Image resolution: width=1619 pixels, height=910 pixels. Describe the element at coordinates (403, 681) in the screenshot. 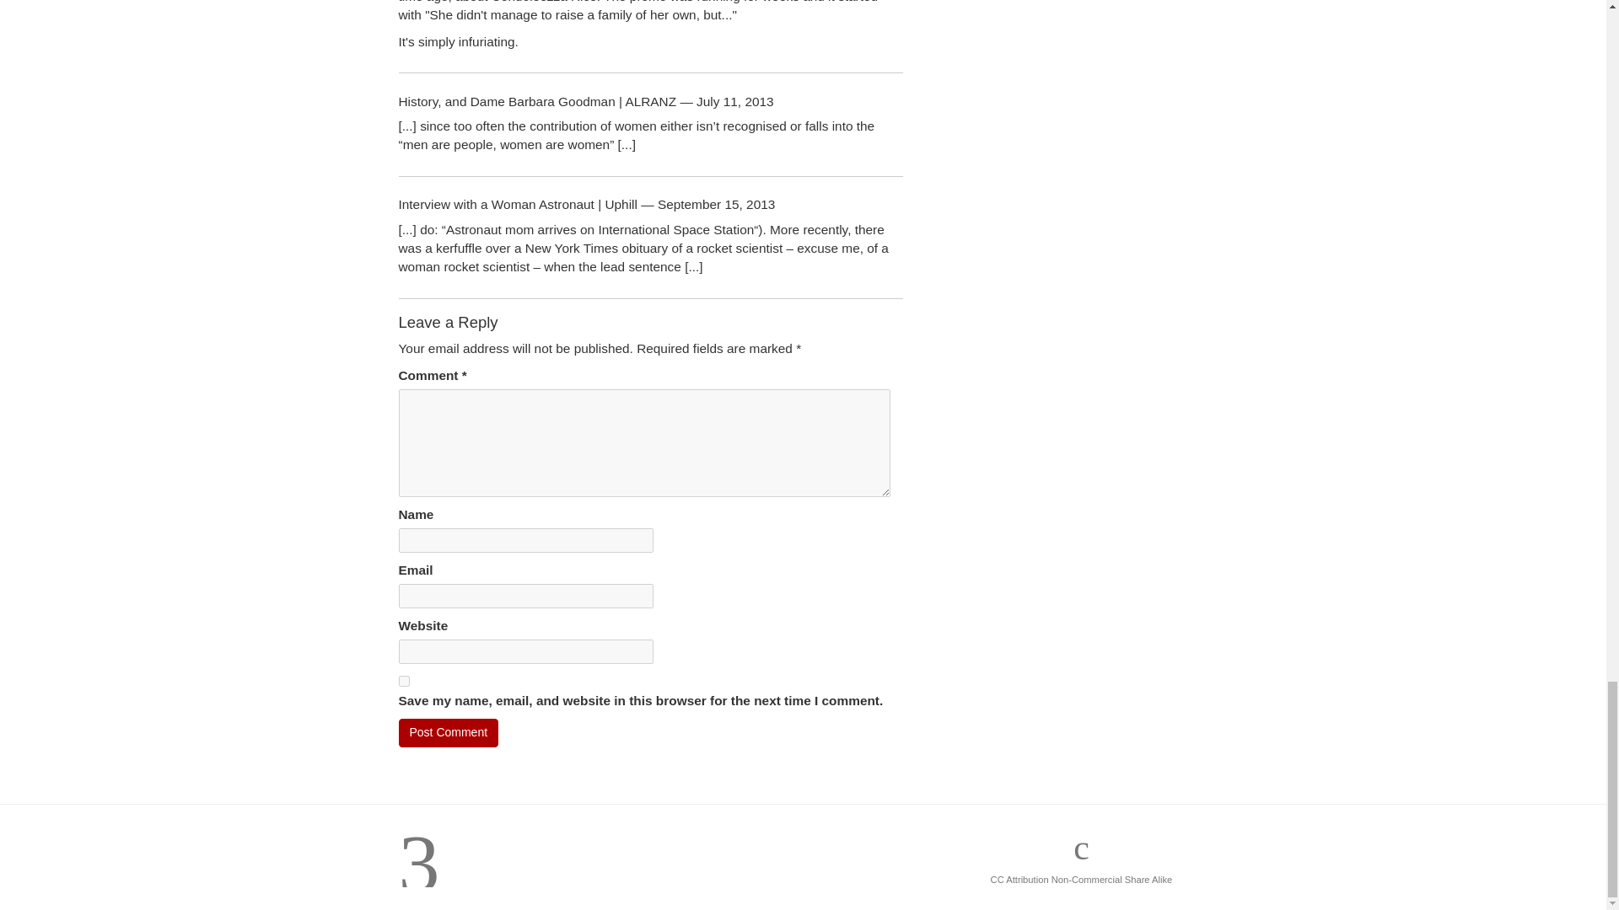

I see `yes` at that location.